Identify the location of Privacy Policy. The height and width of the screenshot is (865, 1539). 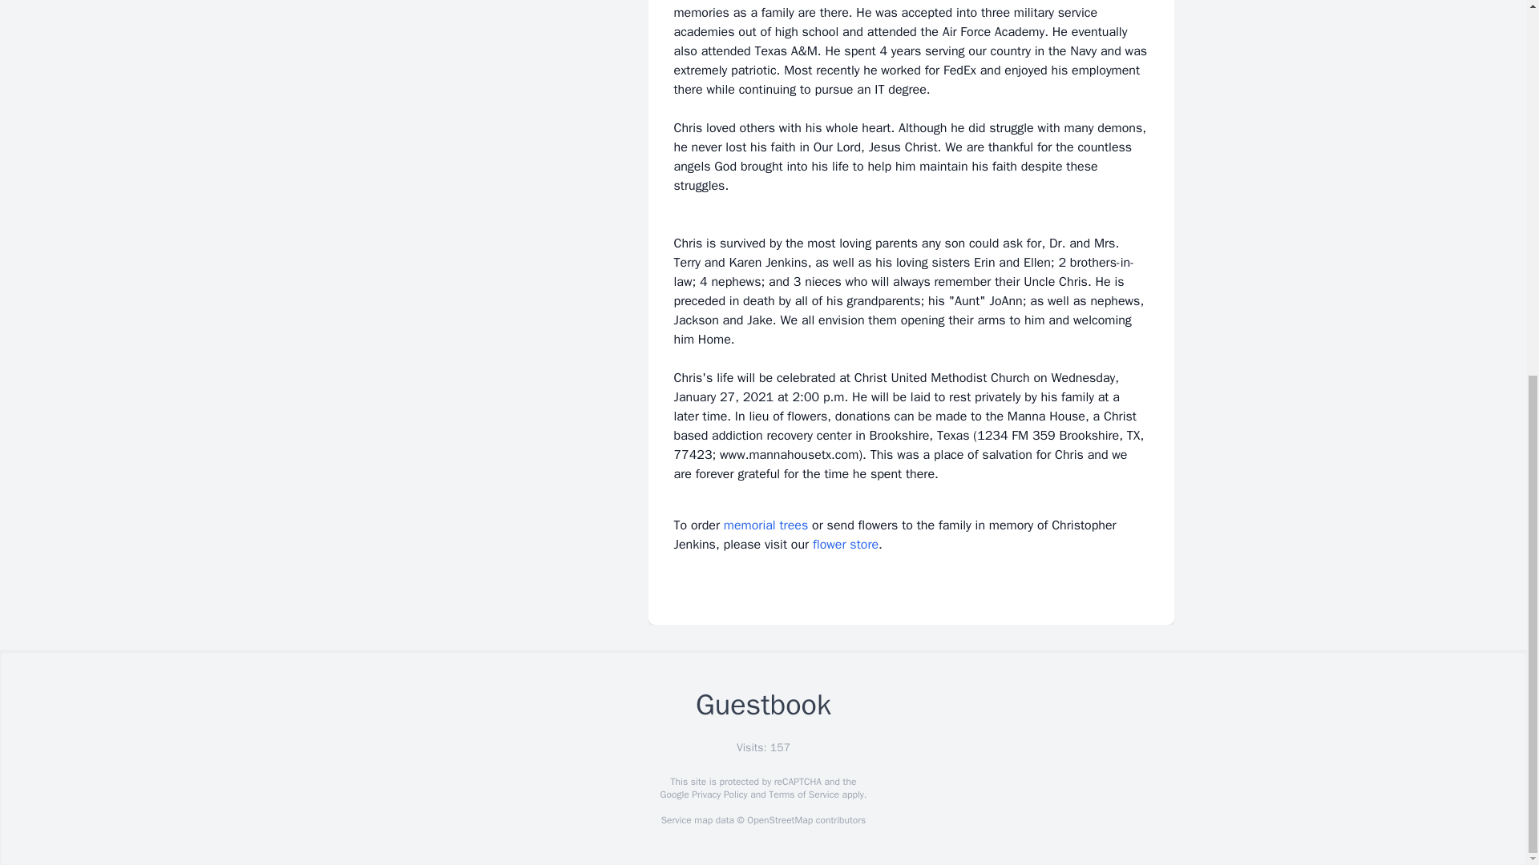
(718, 795).